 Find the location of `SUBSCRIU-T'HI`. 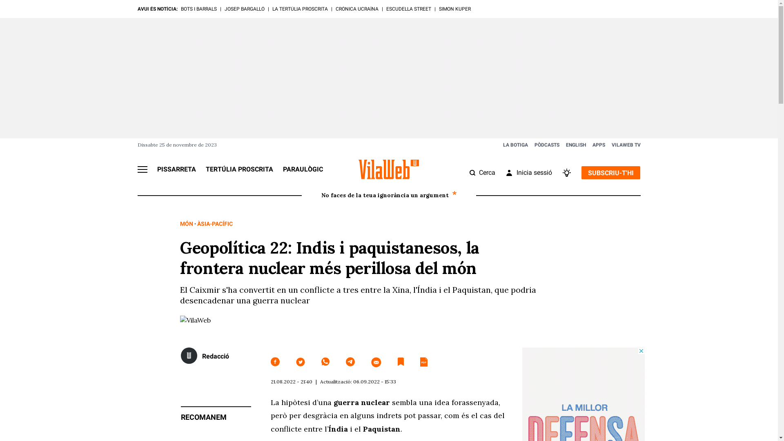

SUBSCRIU-T'HI is located at coordinates (611, 173).